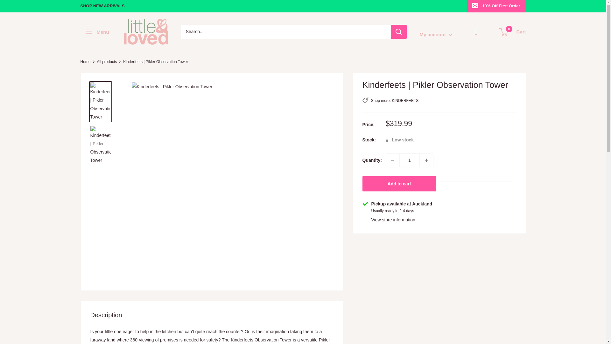  I want to click on 1, so click(410, 160).